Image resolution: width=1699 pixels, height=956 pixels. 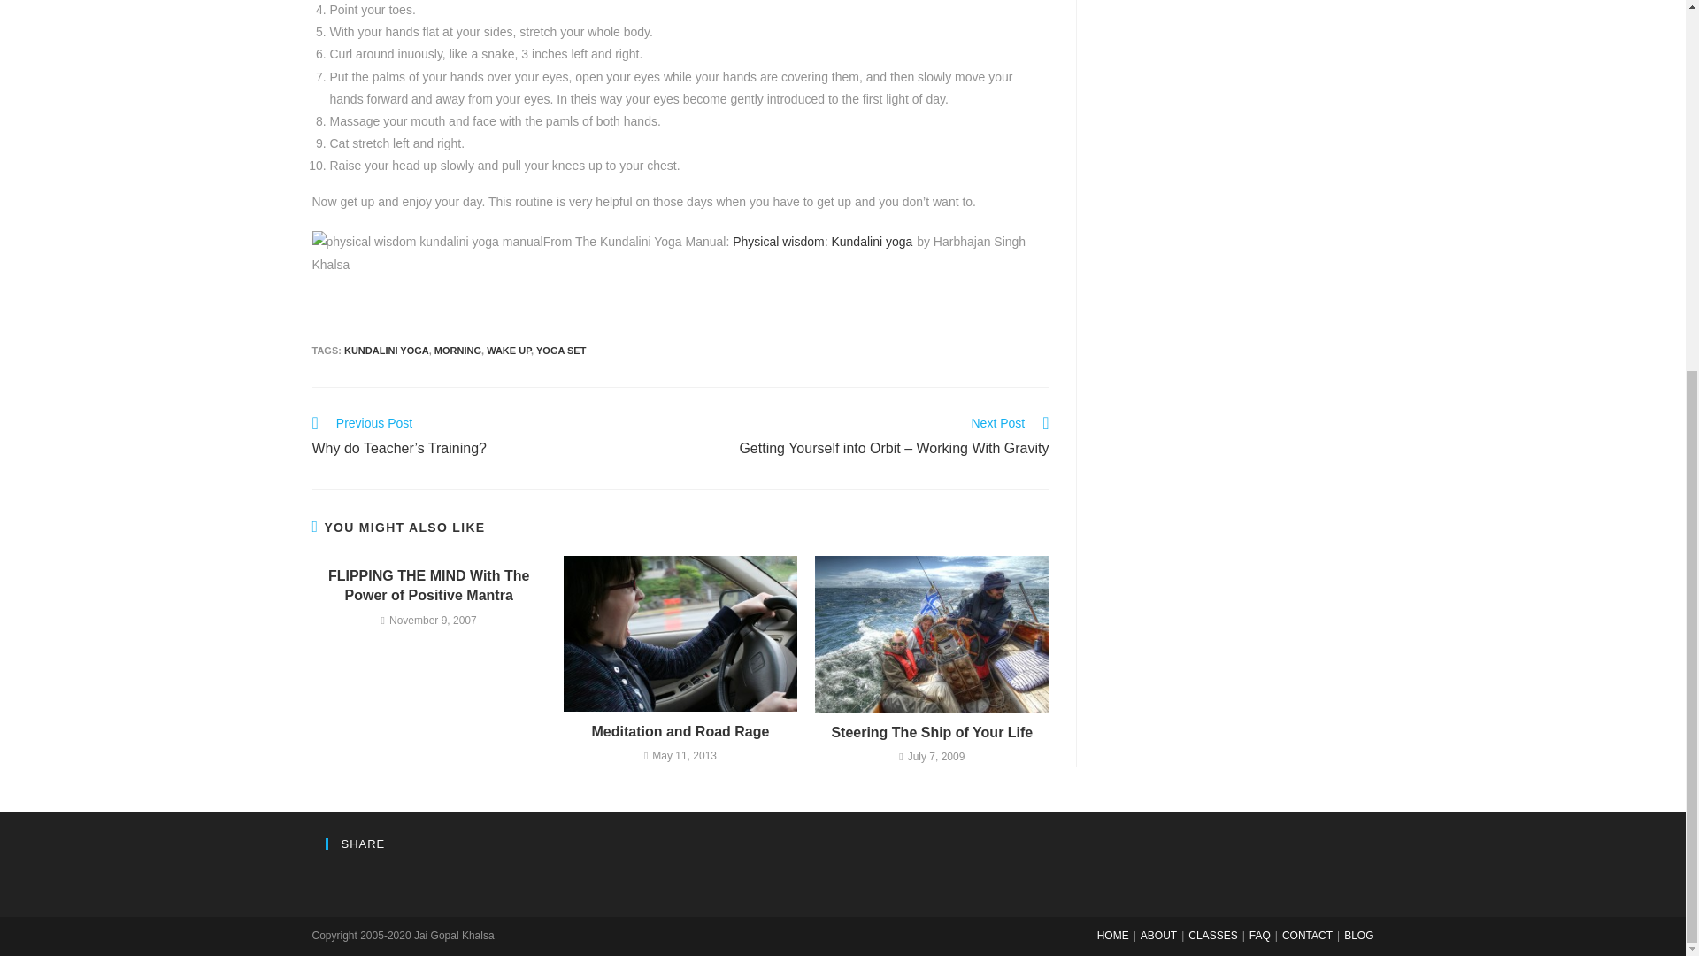 What do you see at coordinates (508, 350) in the screenshot?
I see `WAKE UP` at bounding box center [508, 350].